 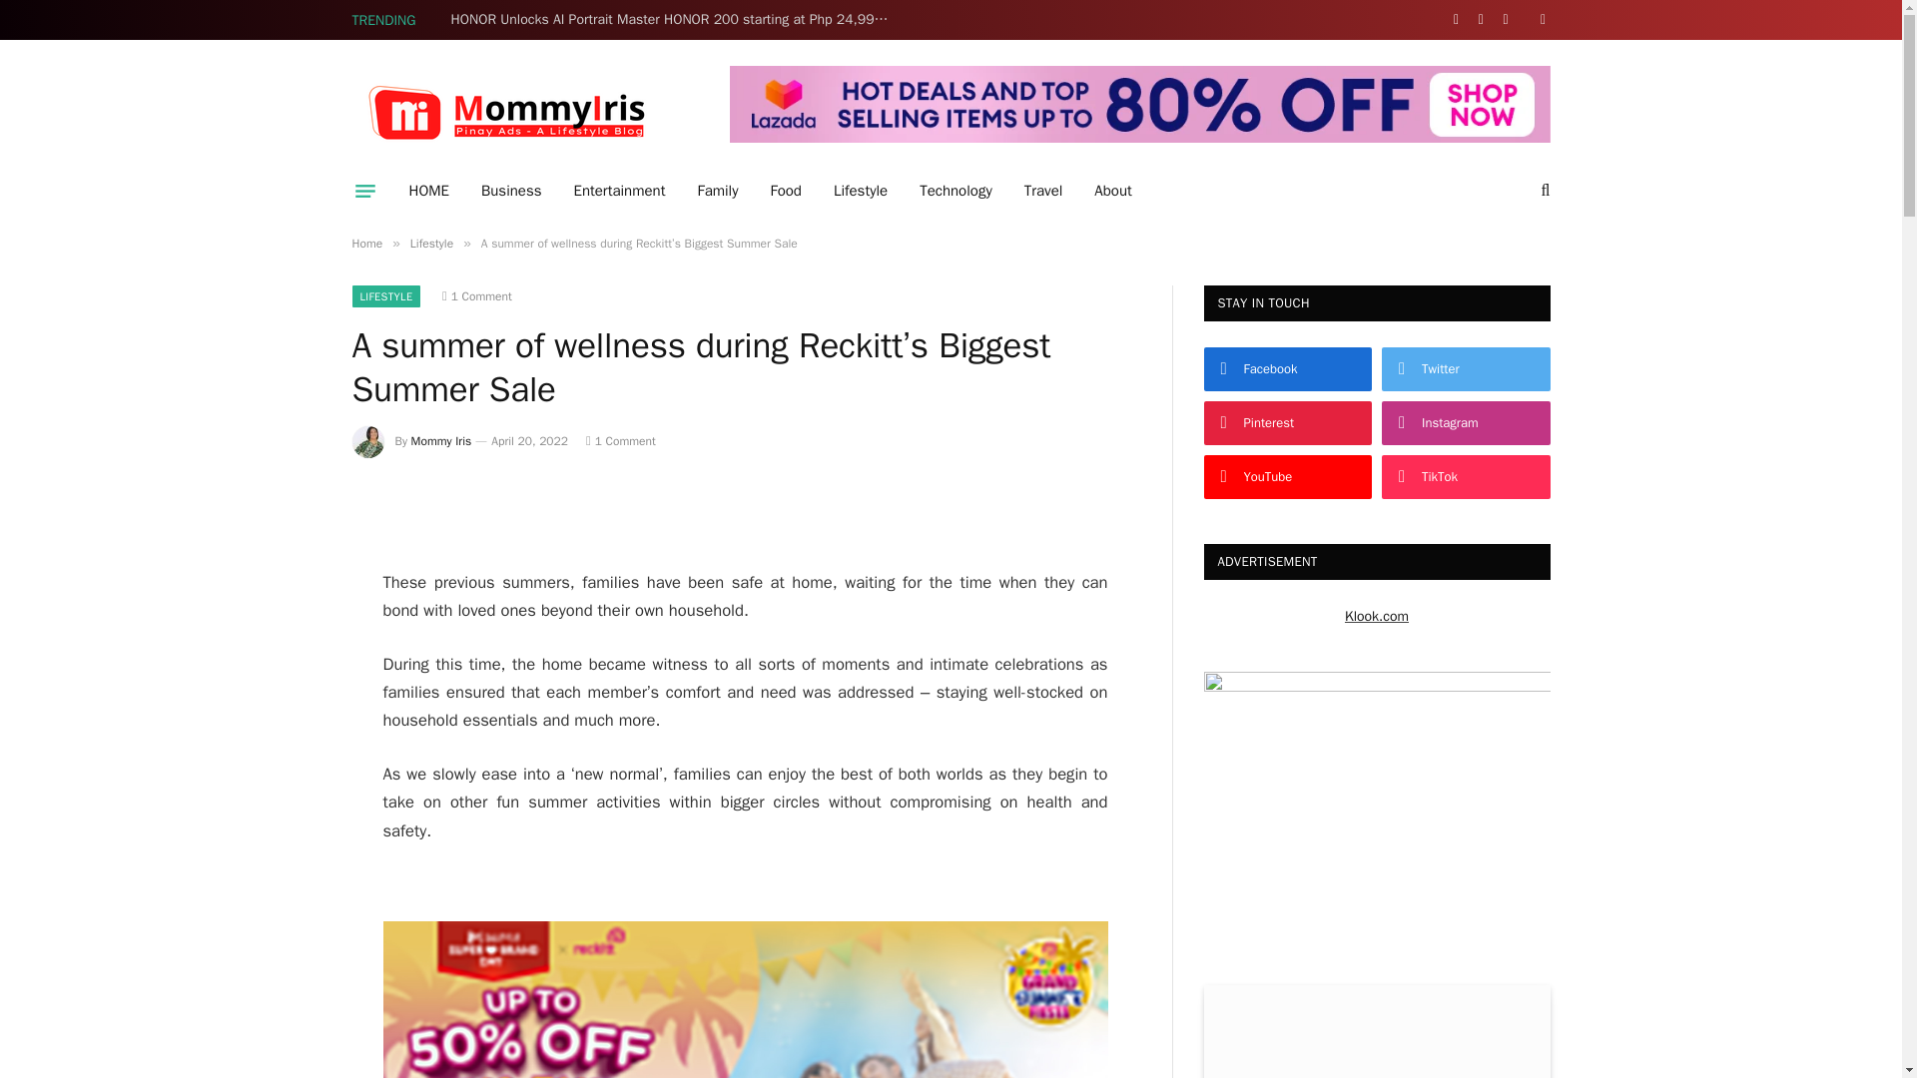 I want to click on Travel, so click(x=1042, y=191).